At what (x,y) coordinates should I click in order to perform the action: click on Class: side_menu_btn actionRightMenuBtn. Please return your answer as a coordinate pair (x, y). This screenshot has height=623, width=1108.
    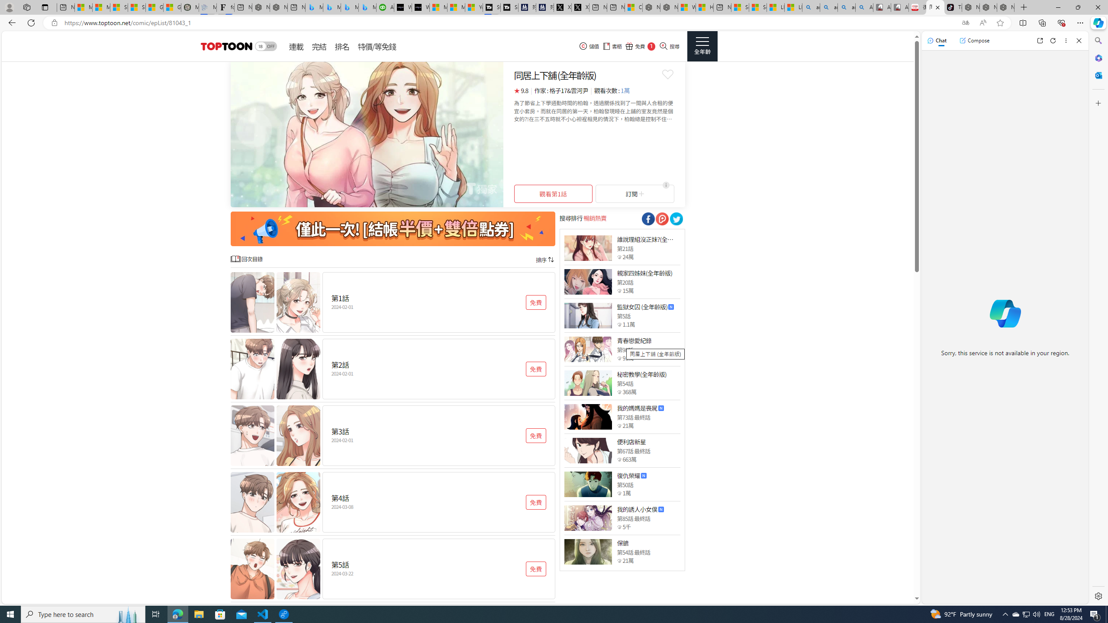
    Looking at the image, I should click on (702, 46).